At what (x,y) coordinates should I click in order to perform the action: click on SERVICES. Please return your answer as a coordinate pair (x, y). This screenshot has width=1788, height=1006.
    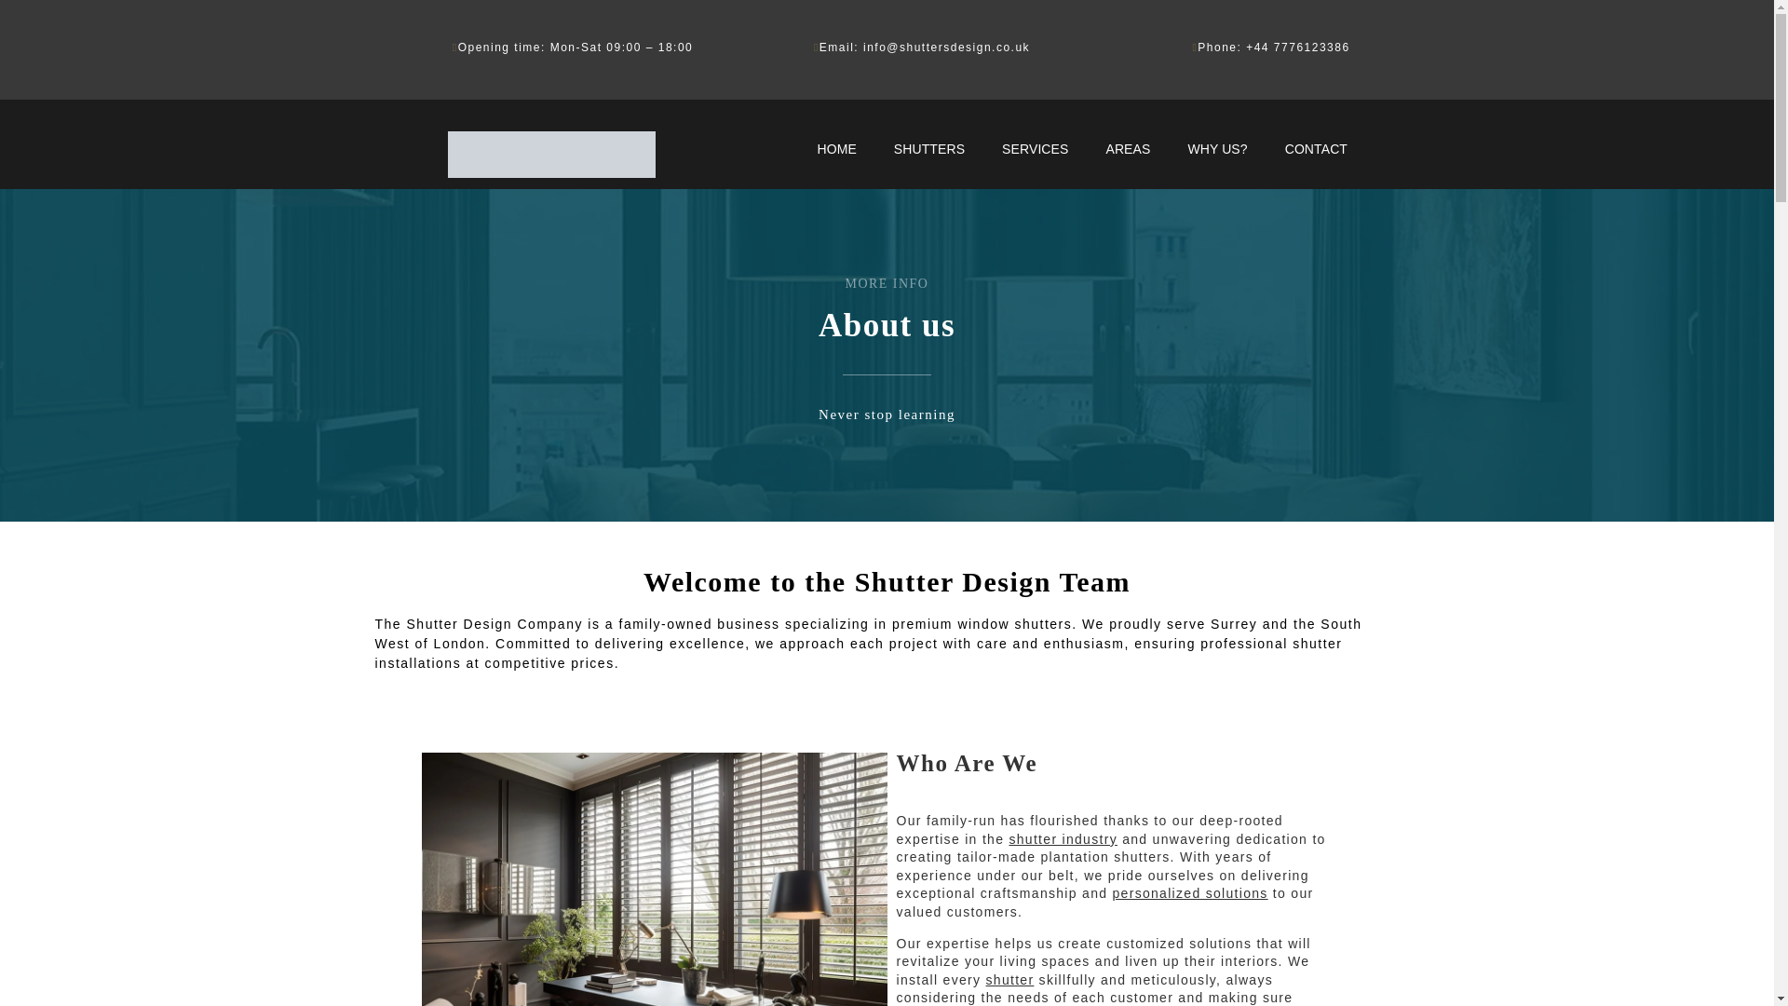
    Looking at the image, I should click on (1036, 149).